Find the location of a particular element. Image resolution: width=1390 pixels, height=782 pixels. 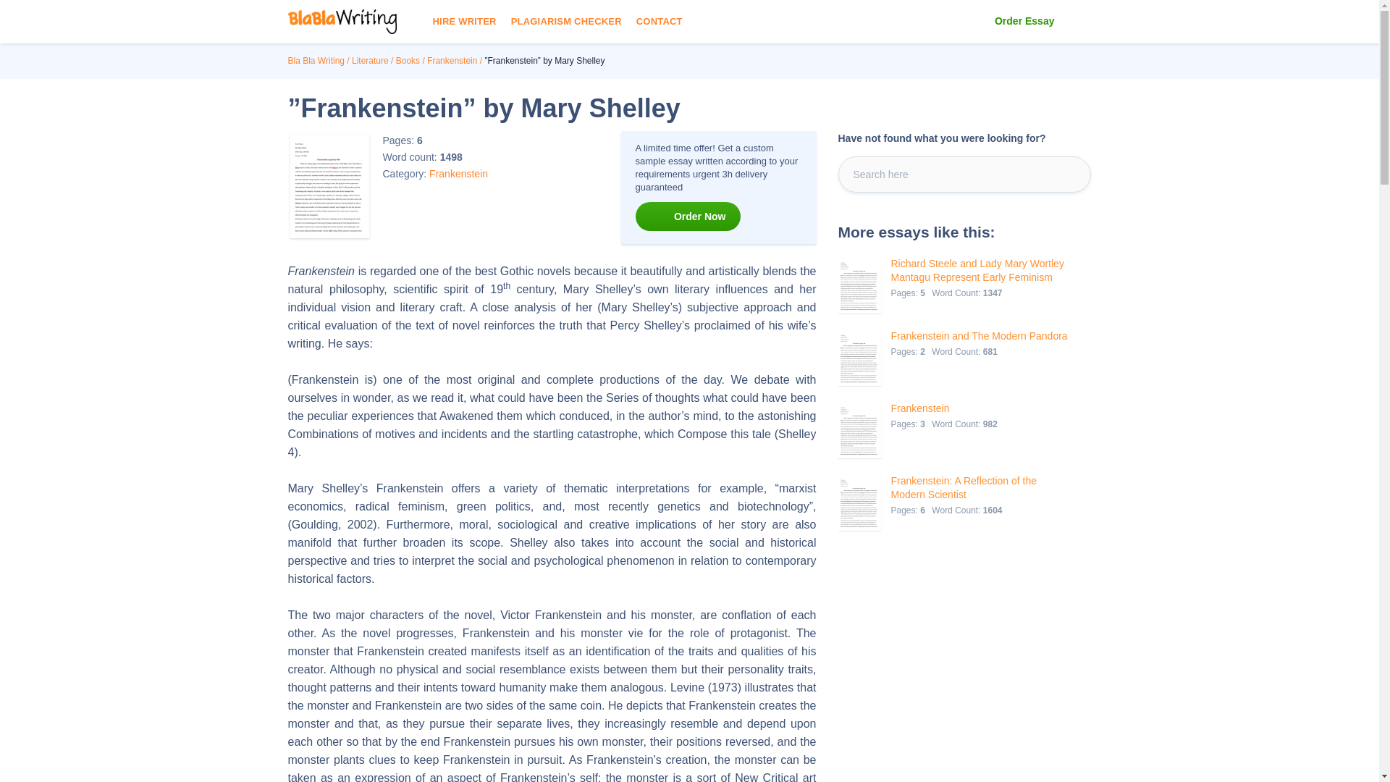

Order Essay is located at coordinates (1025, 22).